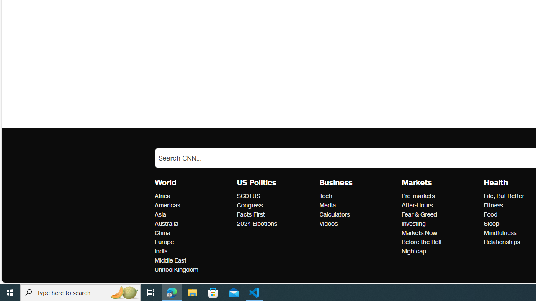  I want to click on India, so click(193, 252).